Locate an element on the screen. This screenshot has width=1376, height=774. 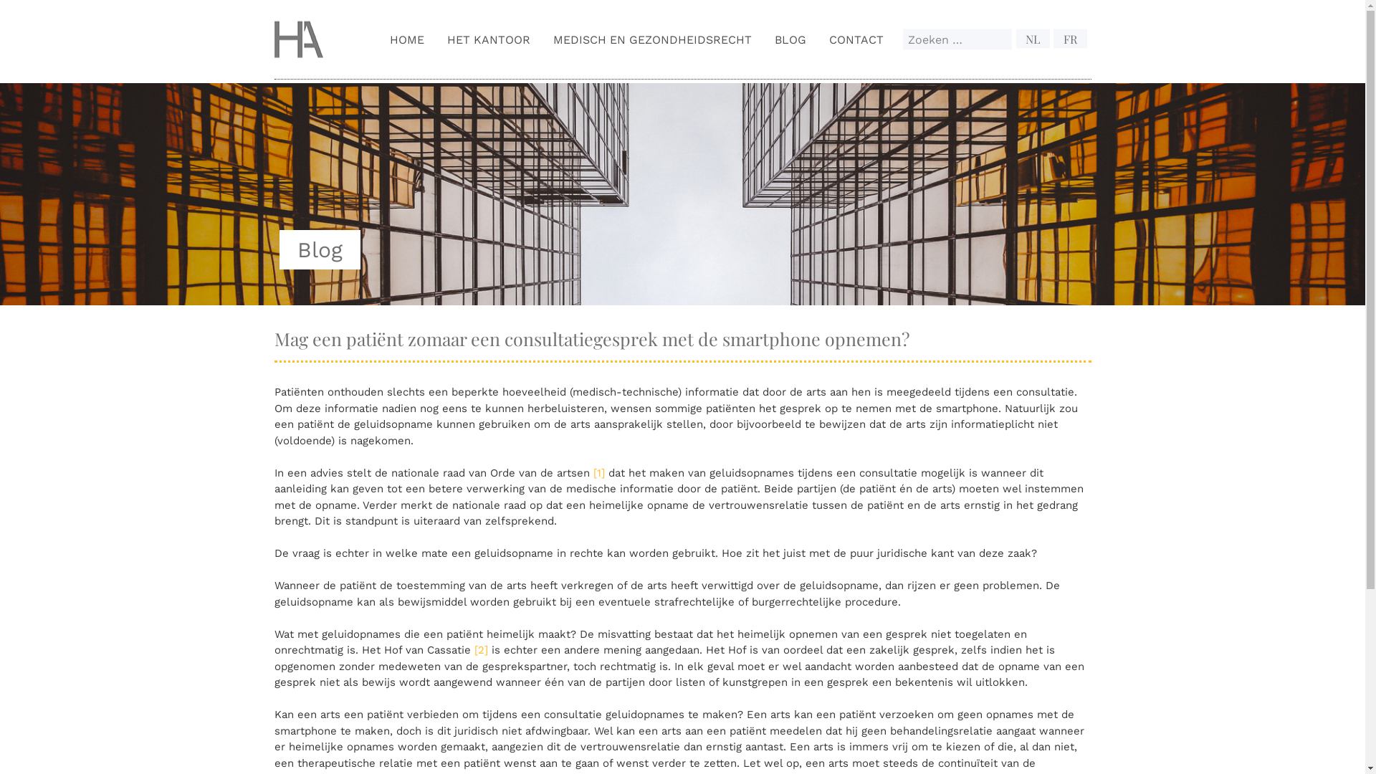
[1] is located at coordinates (599, 472).